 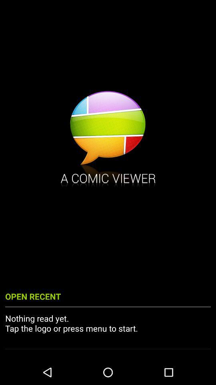 I want to click on turn on icon at the center, so click(x=108, y=140).